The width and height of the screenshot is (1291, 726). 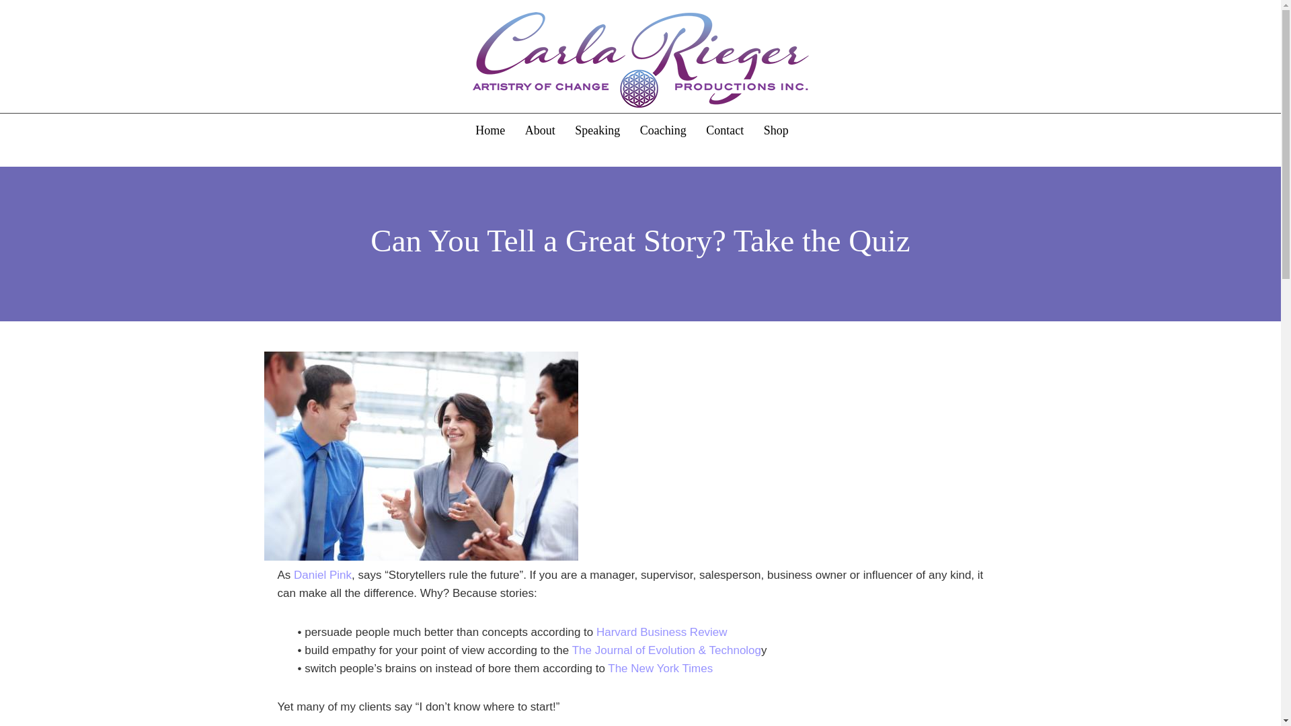 What do you see at coordinates (663, 130) in the screenshot?
I see `Coaching` at bounding box center [663, 130].